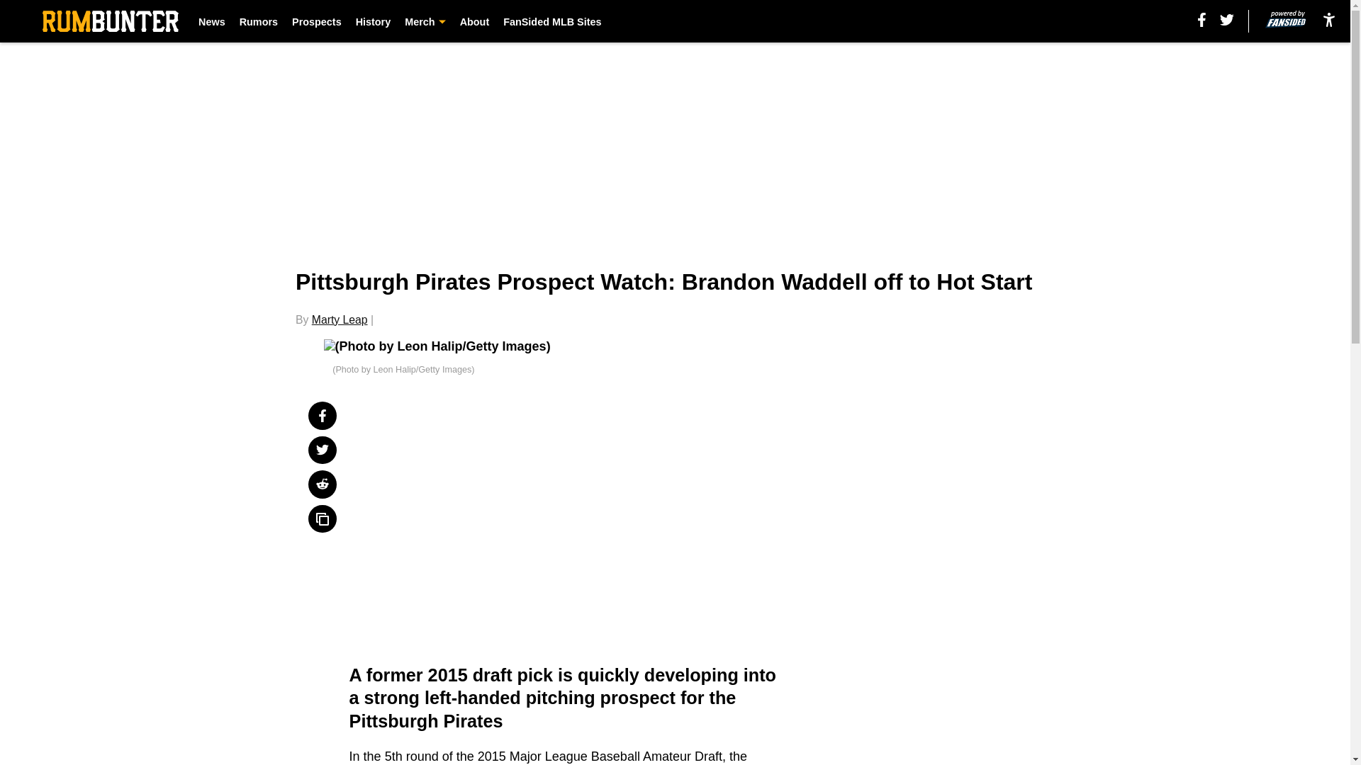 The width and height of the screenshot is (1361, 765). Describe the element at coordinates (475, 21) in the screenshot. I see `About` at that location.